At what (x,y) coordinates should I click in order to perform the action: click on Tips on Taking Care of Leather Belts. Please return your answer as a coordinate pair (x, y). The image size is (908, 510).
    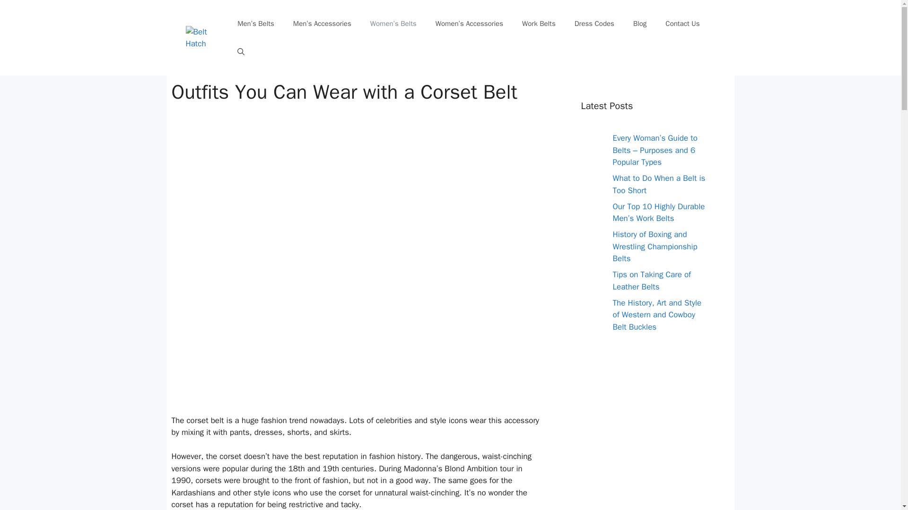
    Looking at the image, I should click on (652, 280).